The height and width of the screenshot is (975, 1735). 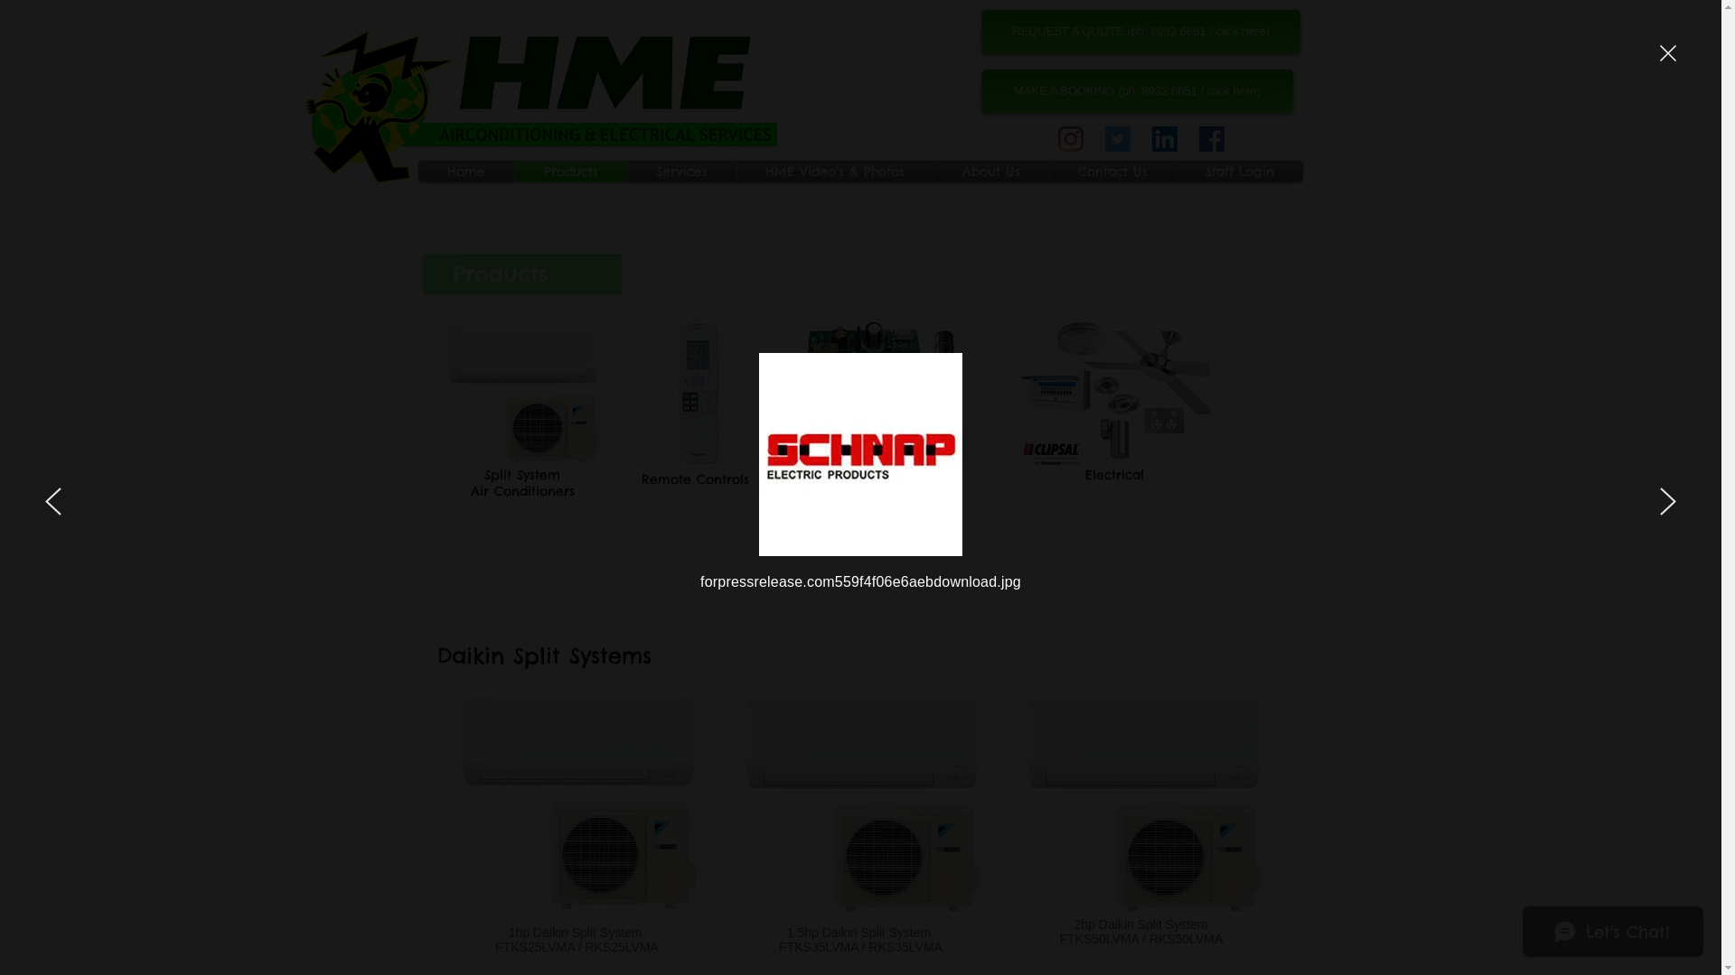 I want to click on Products, so click(x=571, y=172).